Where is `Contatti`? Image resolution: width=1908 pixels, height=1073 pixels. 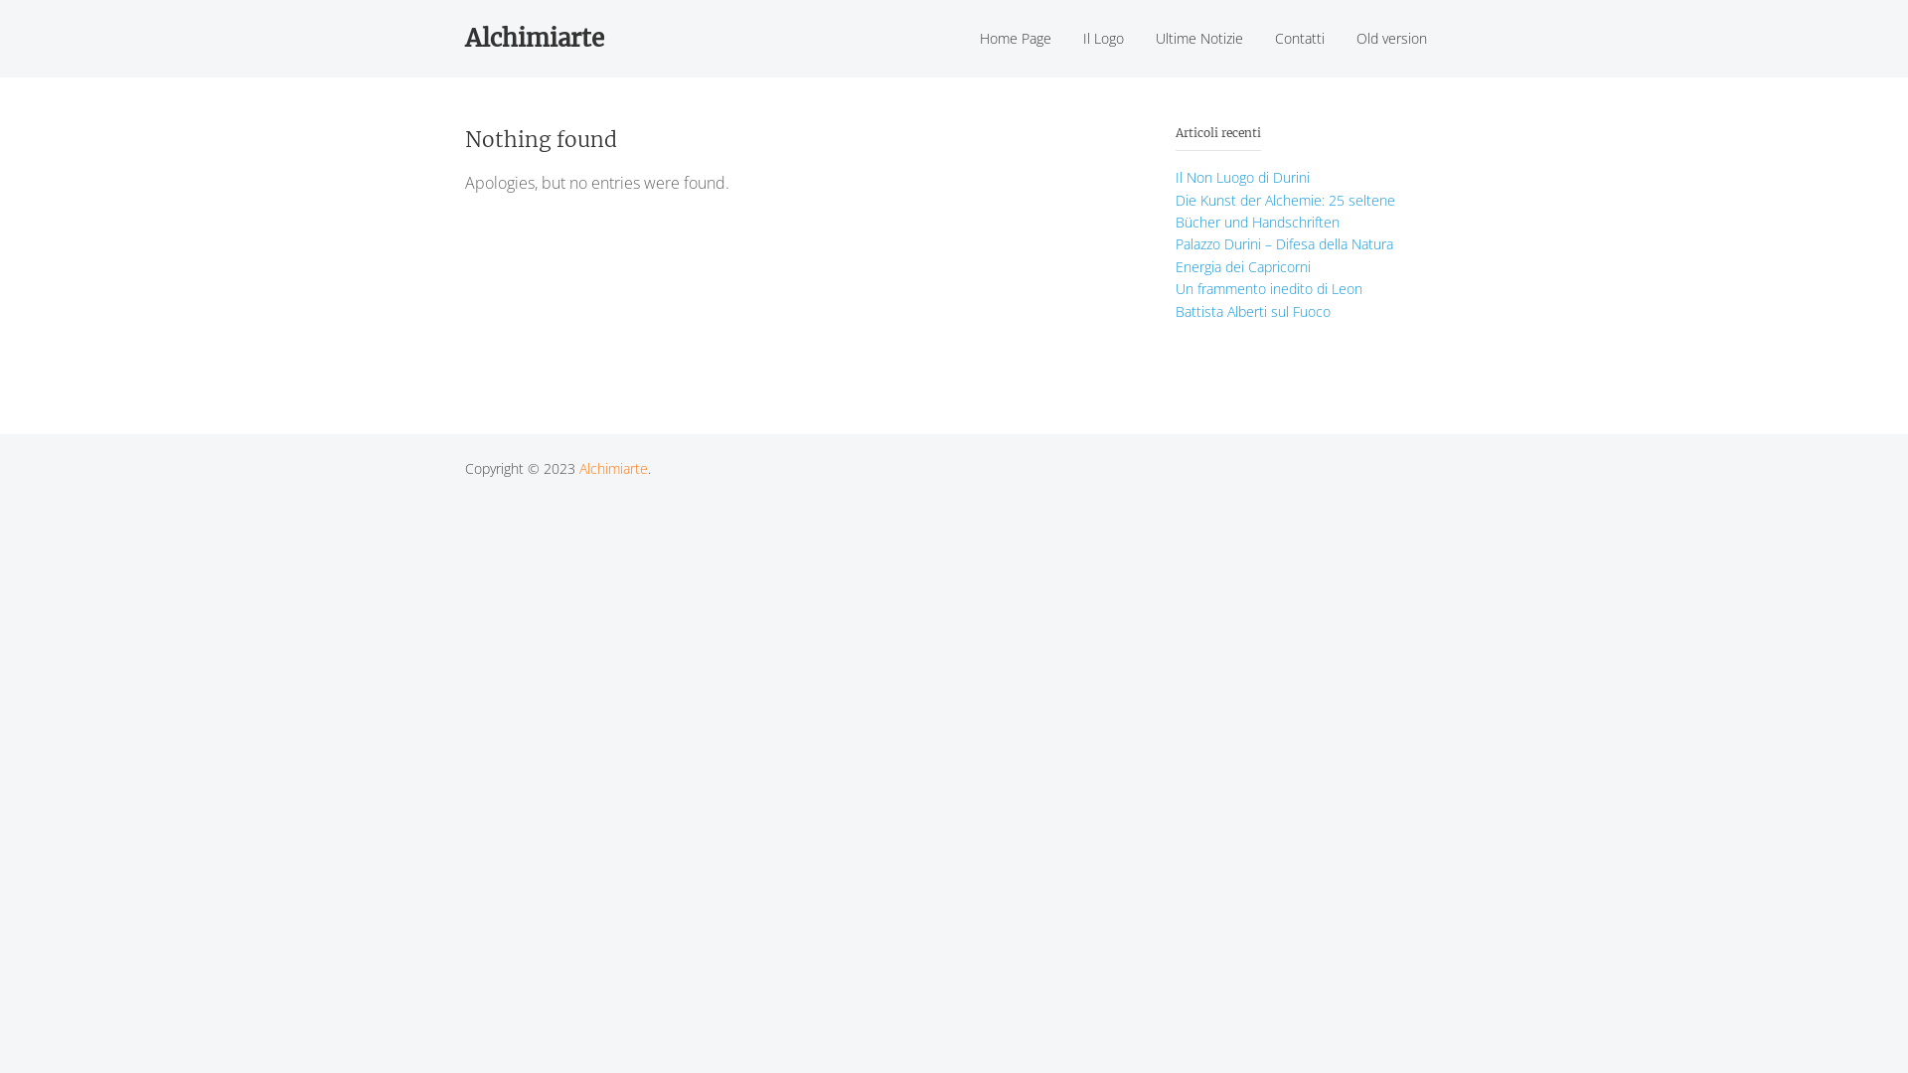 Contatti is located at coordinates (1300, 39).